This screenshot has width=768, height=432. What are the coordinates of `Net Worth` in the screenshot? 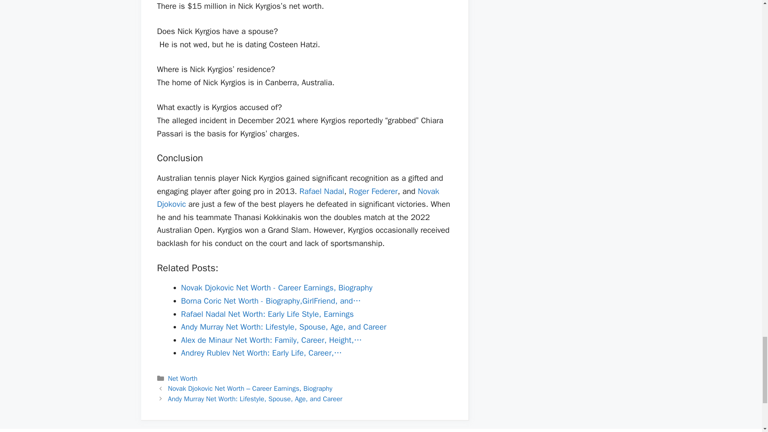 It's located at (182, 378).